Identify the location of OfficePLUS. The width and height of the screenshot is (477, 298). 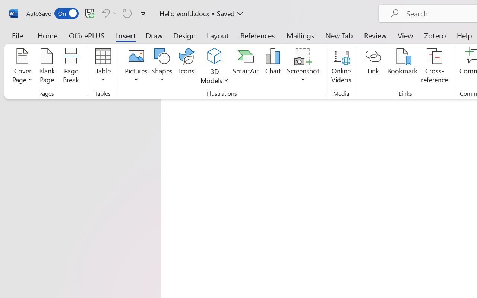
(87, 35).